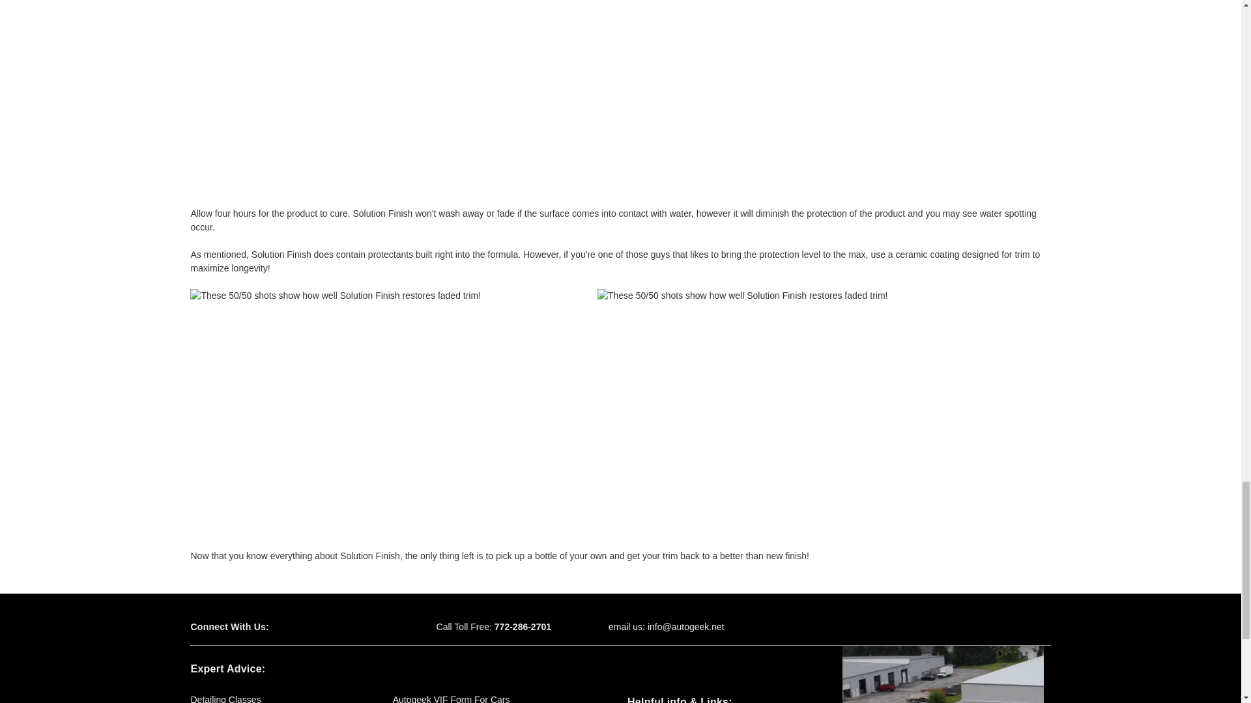 This screenshot has width=1251, height=703. Describe the element at coordinates (371, 627) in the screenshot. I see `Instagram` at that location.